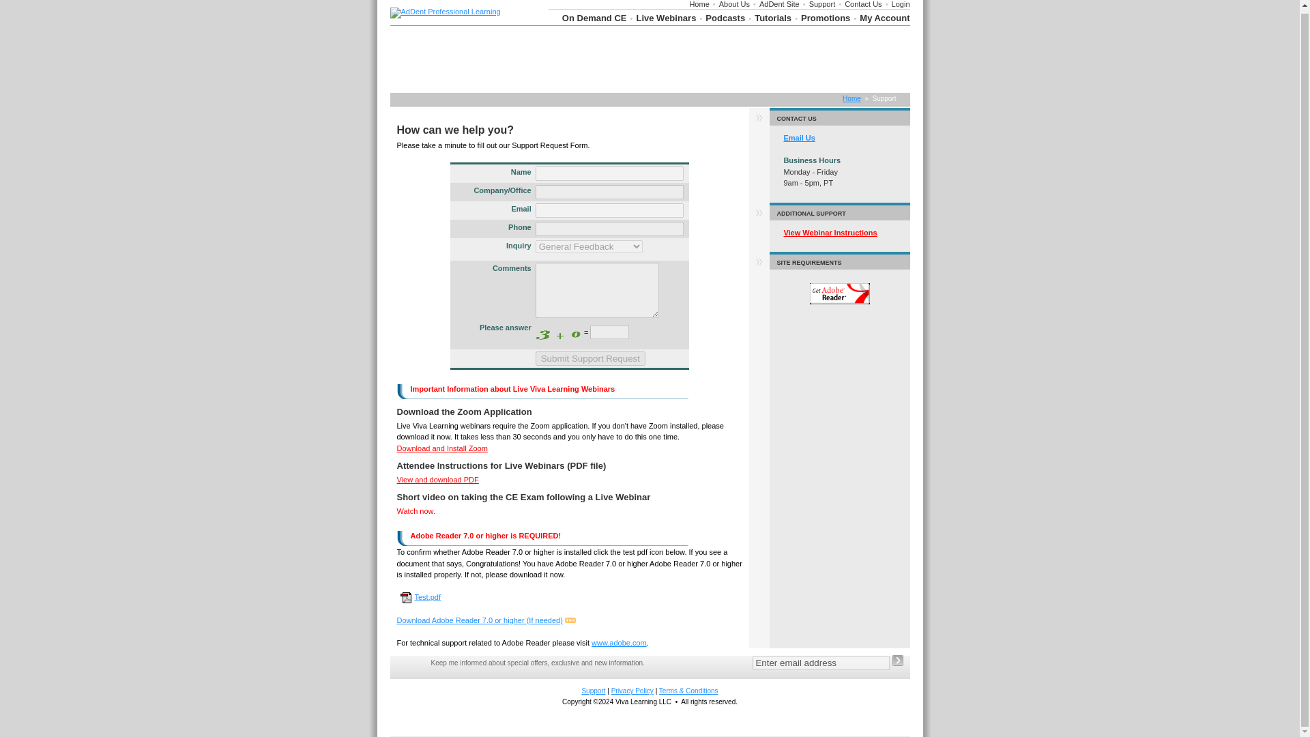 The image size is (1310, 737). Describe the element at coordinates (632, 691) in the screenshot. I see `Privacy Policy` at that location.